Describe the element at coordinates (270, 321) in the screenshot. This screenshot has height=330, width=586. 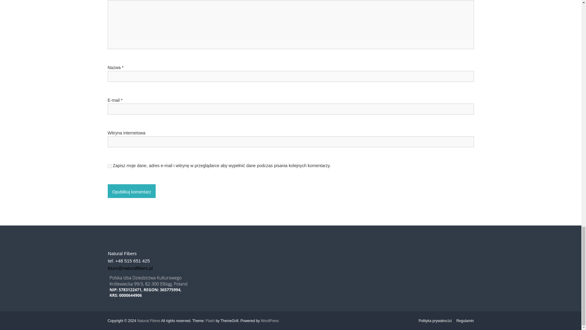
I see `WordPress` at that location.